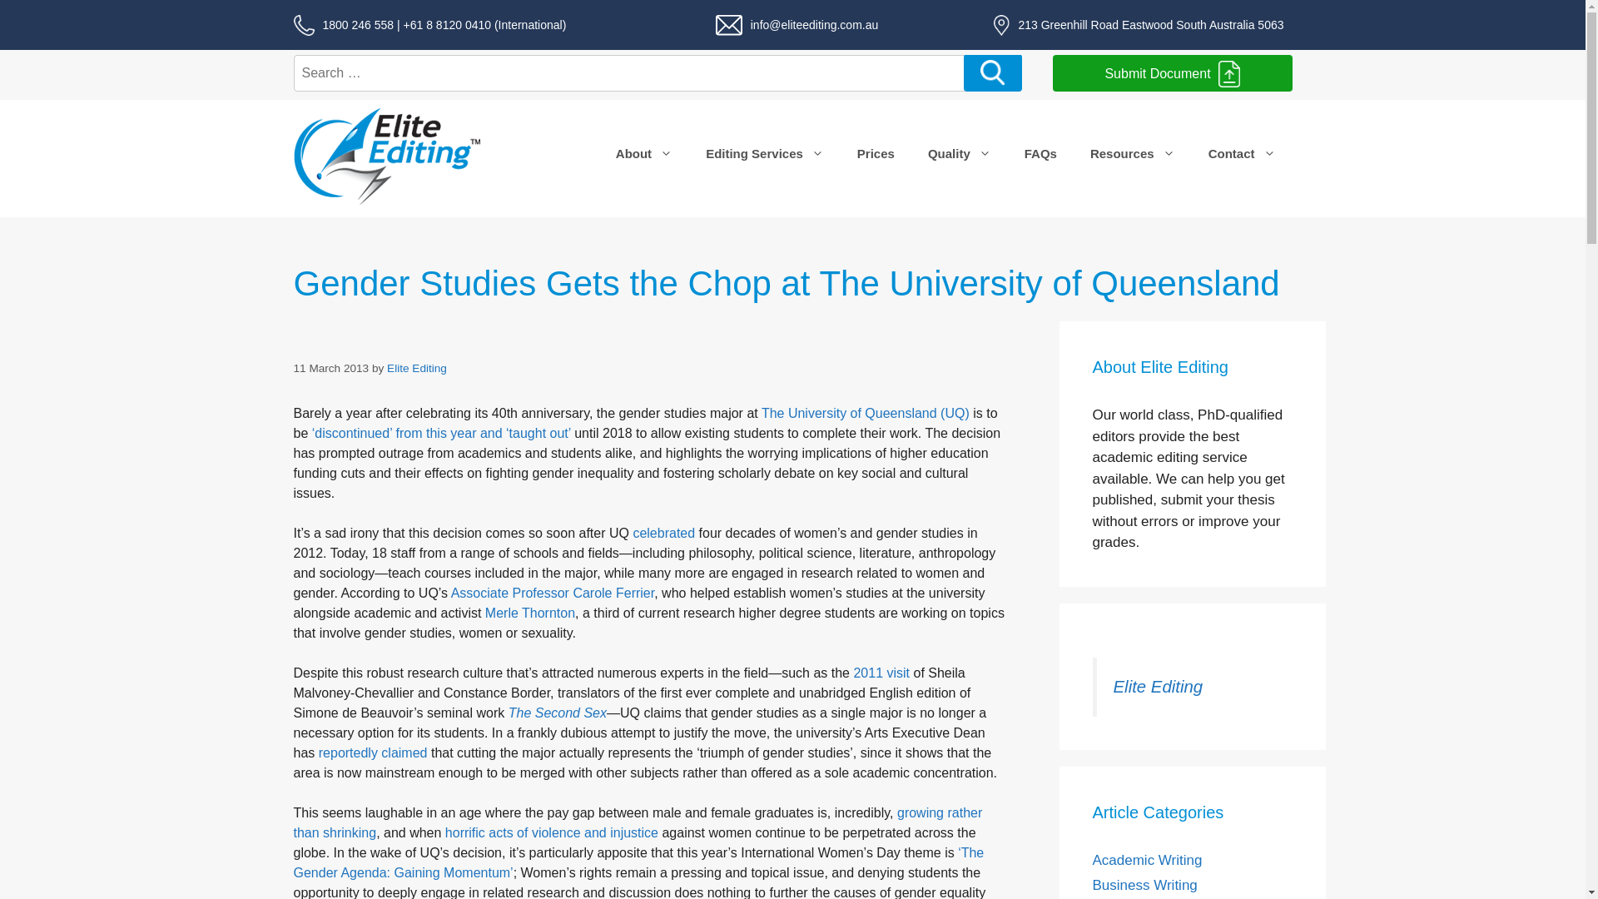 The image size is (1598, 899). What do you see at coordinates (1159, 687) in the screenshot?
I see `Elite Editing` at bounding box center [1159, 687].